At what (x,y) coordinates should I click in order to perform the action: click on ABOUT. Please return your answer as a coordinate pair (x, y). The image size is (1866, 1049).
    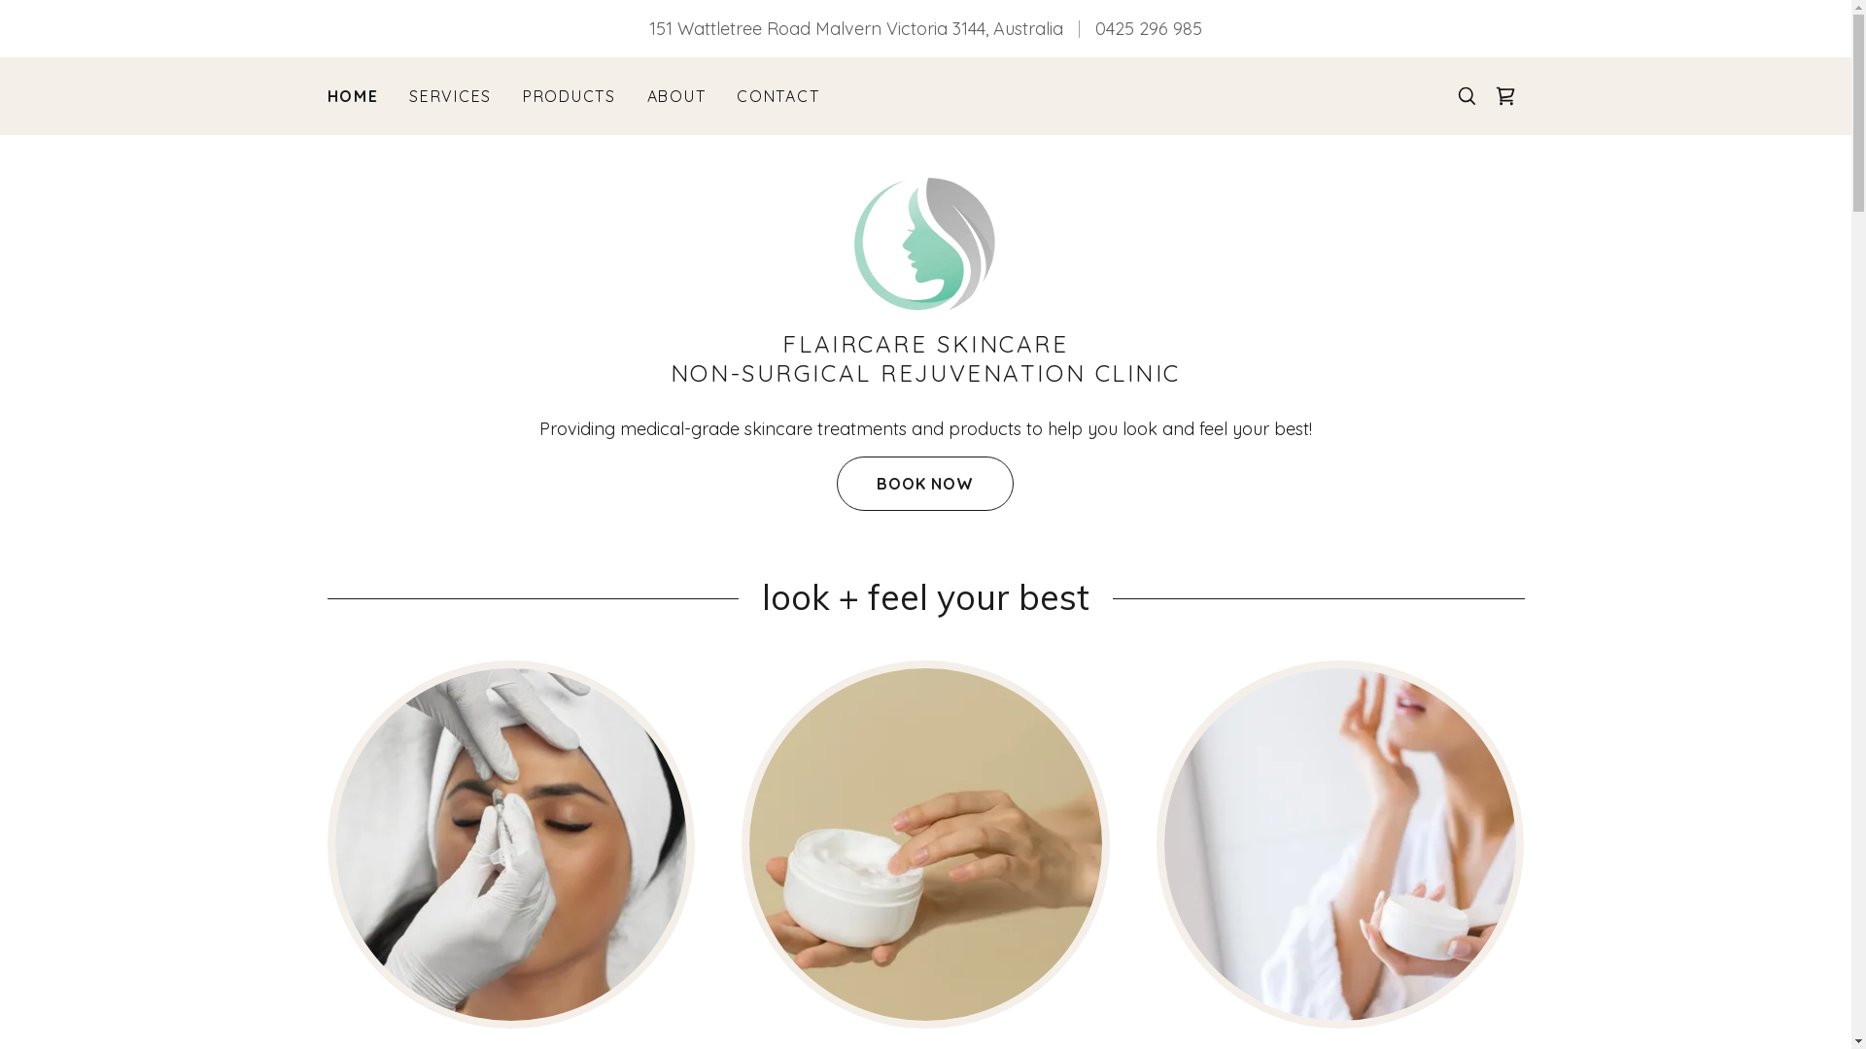
    Looking at the image, I should click on (676, 96).